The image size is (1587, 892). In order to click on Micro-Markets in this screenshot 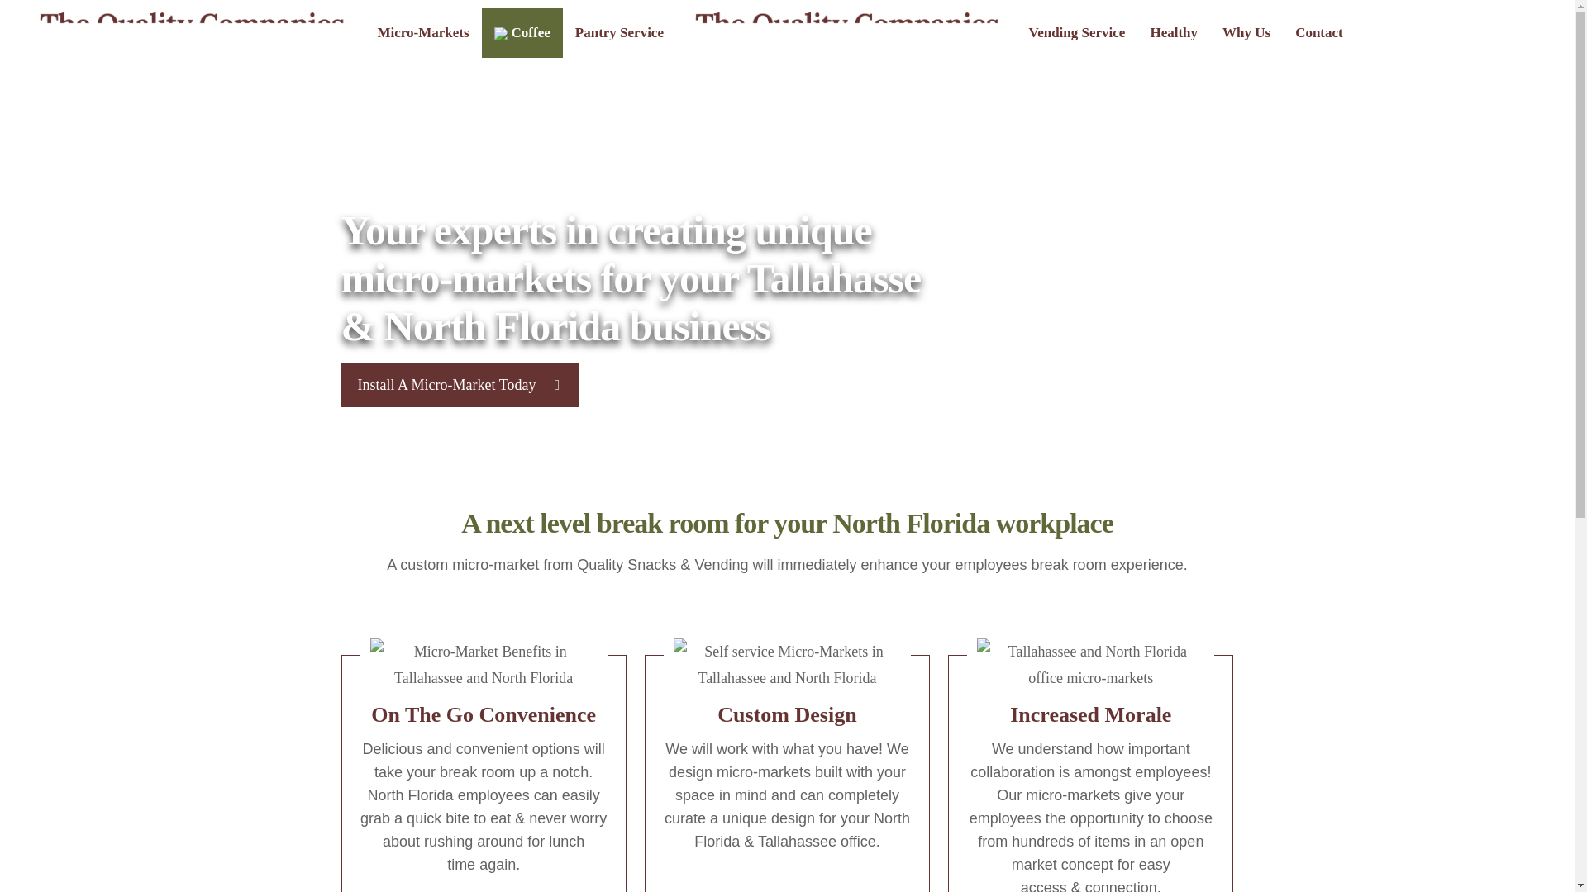, I will do `click(423, 33)`.